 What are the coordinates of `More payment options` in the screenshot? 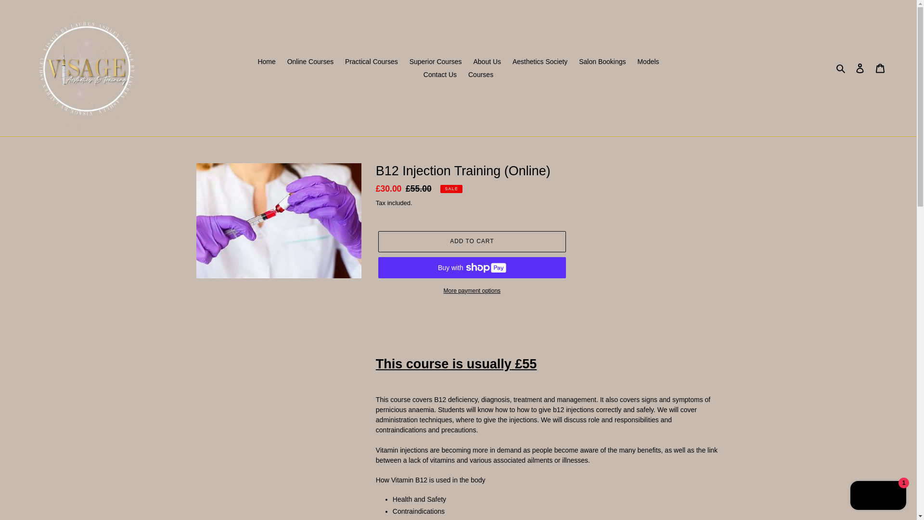 It's located at (472, 291).